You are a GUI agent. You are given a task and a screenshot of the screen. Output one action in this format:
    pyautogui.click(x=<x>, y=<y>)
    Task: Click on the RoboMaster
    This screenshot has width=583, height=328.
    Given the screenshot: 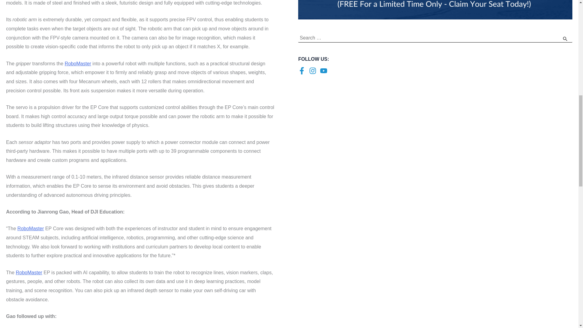 What is the action you would take?
    pyautogui.click(x=29, y=272)
    